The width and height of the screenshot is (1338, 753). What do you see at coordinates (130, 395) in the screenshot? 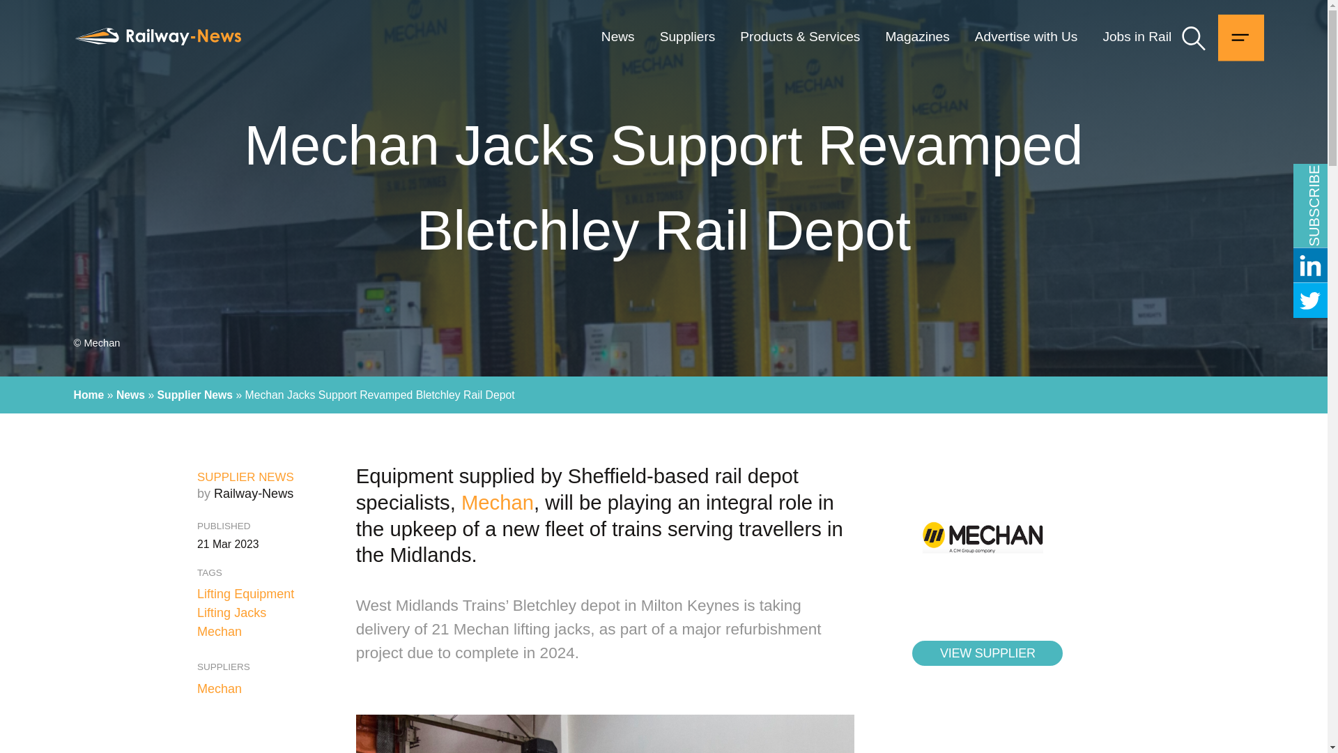
I see `News` at bounding box center [130, 395].